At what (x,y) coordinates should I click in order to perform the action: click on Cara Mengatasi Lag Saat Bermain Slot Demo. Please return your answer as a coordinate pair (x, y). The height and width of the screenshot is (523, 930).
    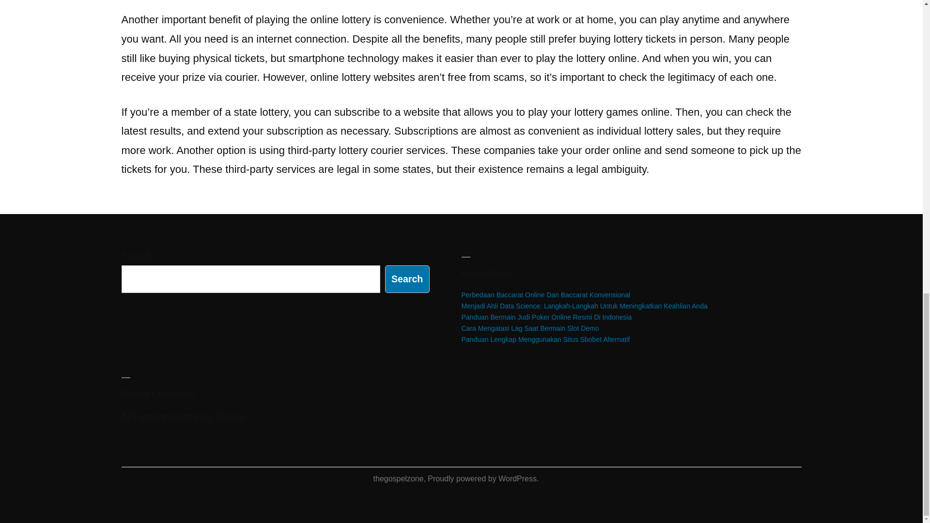
    Looking at the image, I should click on (530, 328).